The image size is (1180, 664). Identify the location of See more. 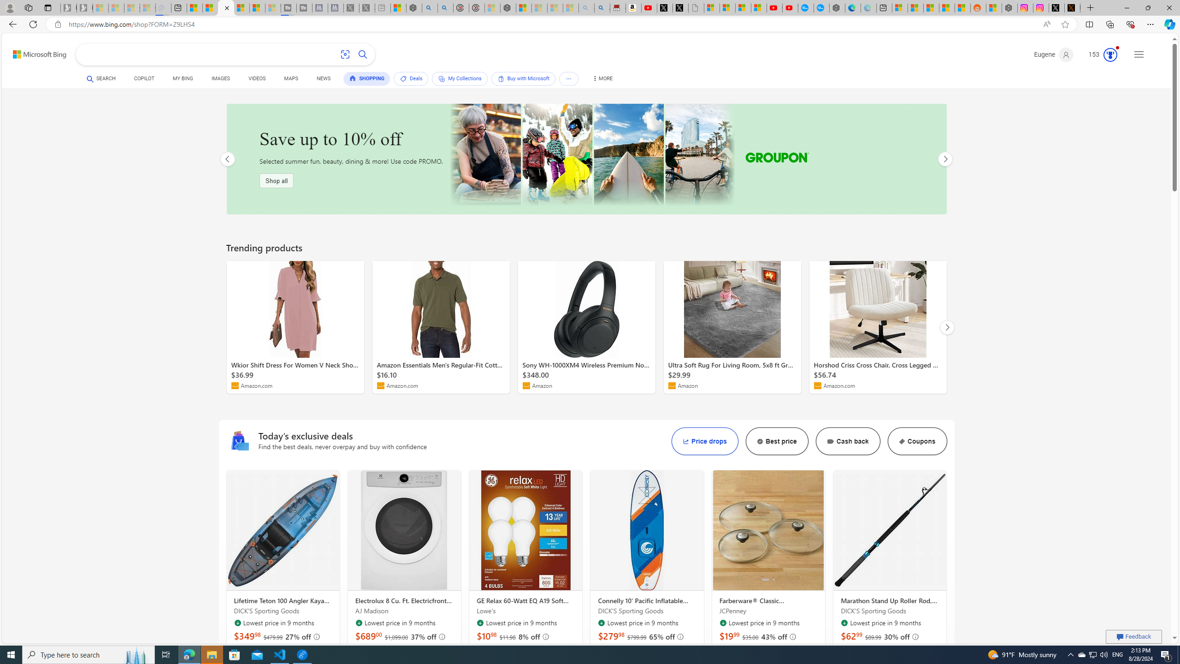
(569, 79).